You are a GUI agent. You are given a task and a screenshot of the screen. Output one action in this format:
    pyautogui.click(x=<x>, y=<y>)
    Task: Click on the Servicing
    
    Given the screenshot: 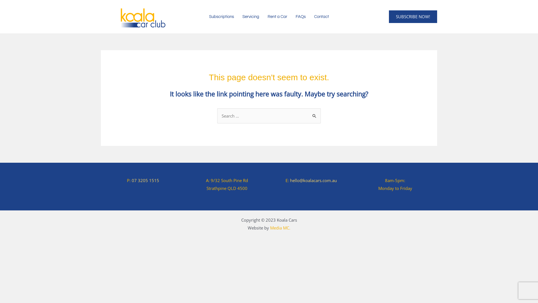 What is the action you would take?
    pyautogui.click(x=251, y=17)
    